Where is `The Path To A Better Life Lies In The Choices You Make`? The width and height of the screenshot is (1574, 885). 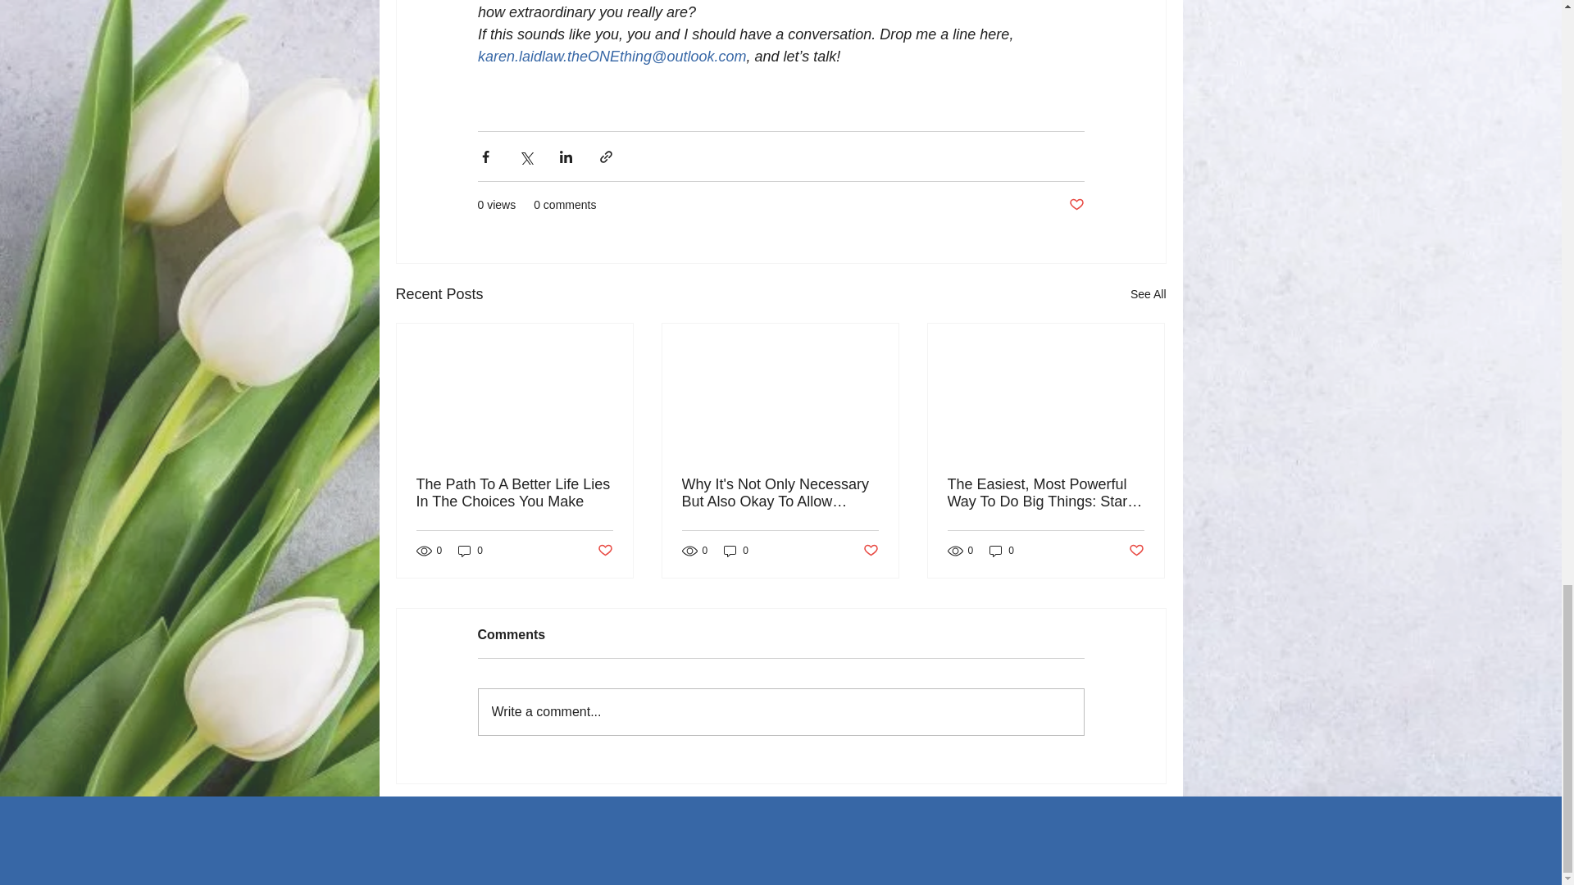
The Path To A Better Life Lies In The Choices You Make is located at coordinates (515, 493).